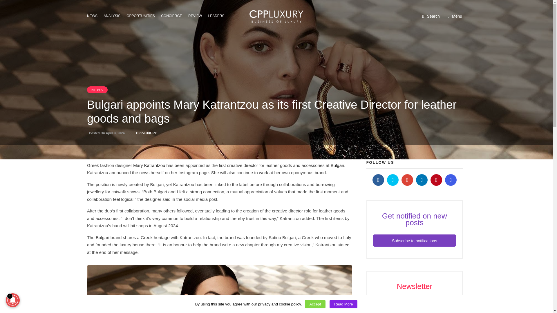 The image size is (557, 313). I want to click on Pinterest, so click(436, 180).